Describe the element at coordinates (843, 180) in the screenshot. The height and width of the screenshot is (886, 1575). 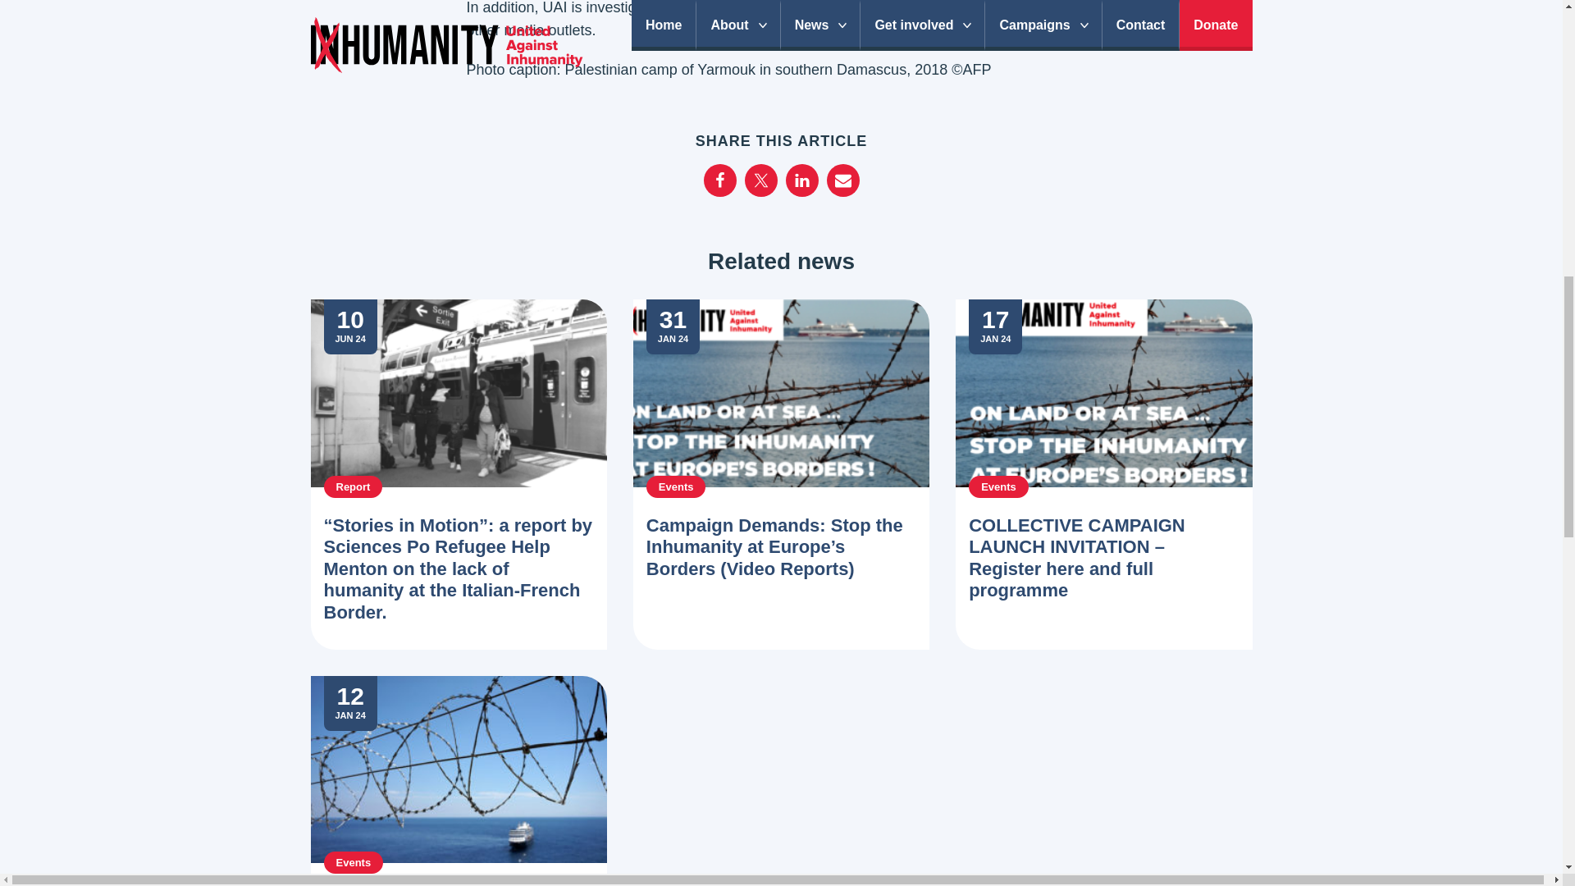
I see `Share via Email` at that location.